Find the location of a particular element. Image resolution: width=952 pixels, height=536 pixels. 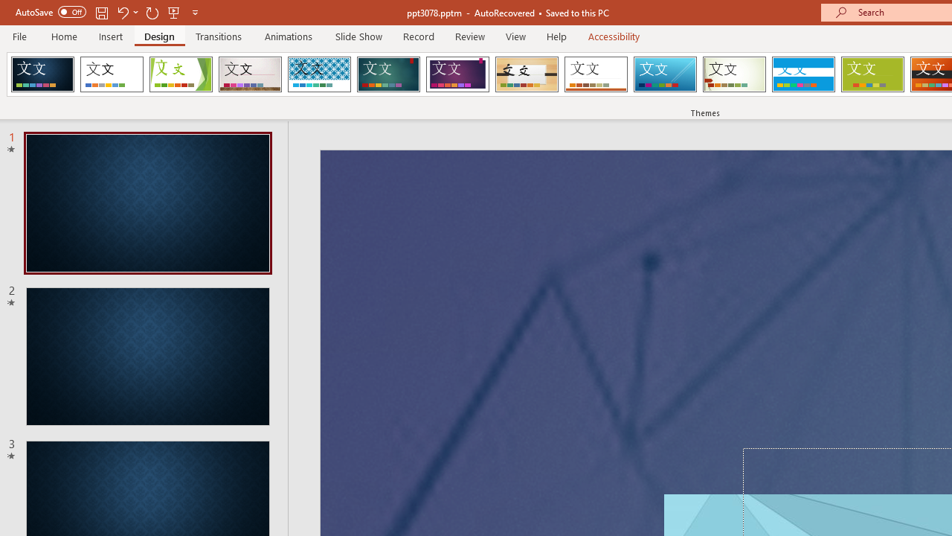

Damask is located at coordinates (42, 74).